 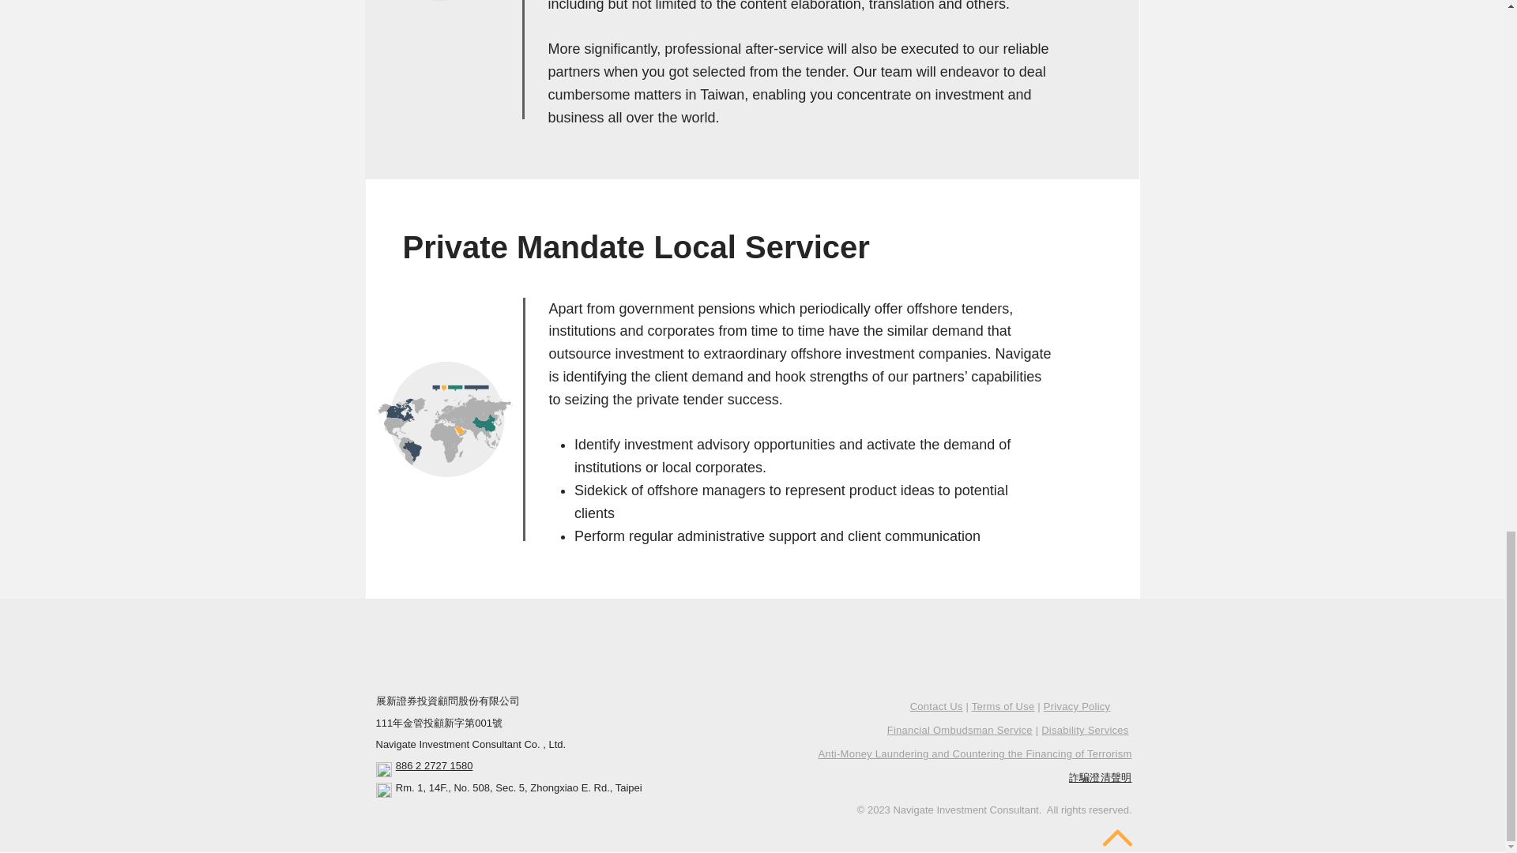 I want to click on Terms of Use, so click(x=1003, y=706).